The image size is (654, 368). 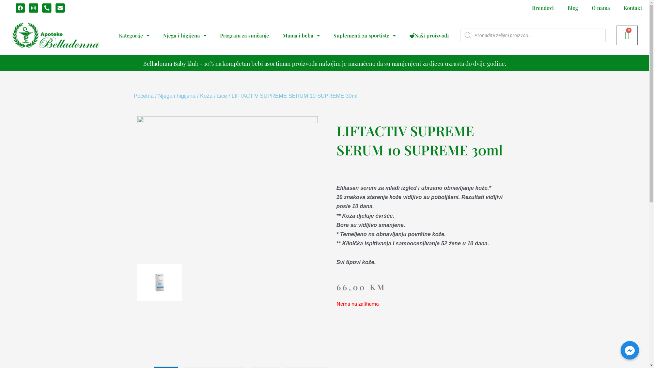 I want to click on Suplementi za sportiste, so click(x=364, y=35).